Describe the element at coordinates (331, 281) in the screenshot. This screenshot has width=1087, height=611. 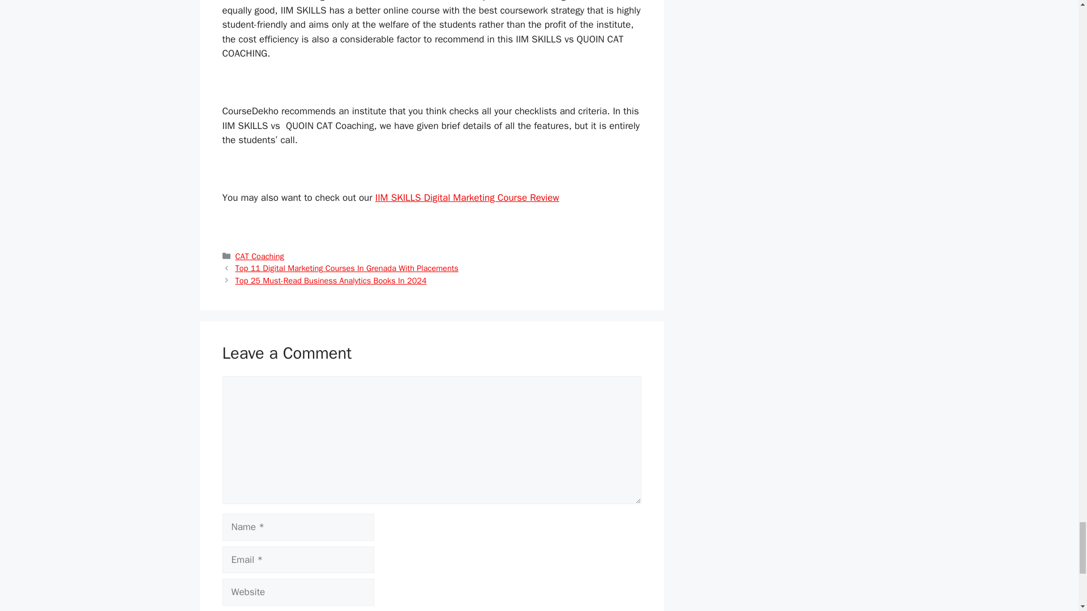
I see `Top 25 Must-Read Business Analytics Books In 2024` at that location.